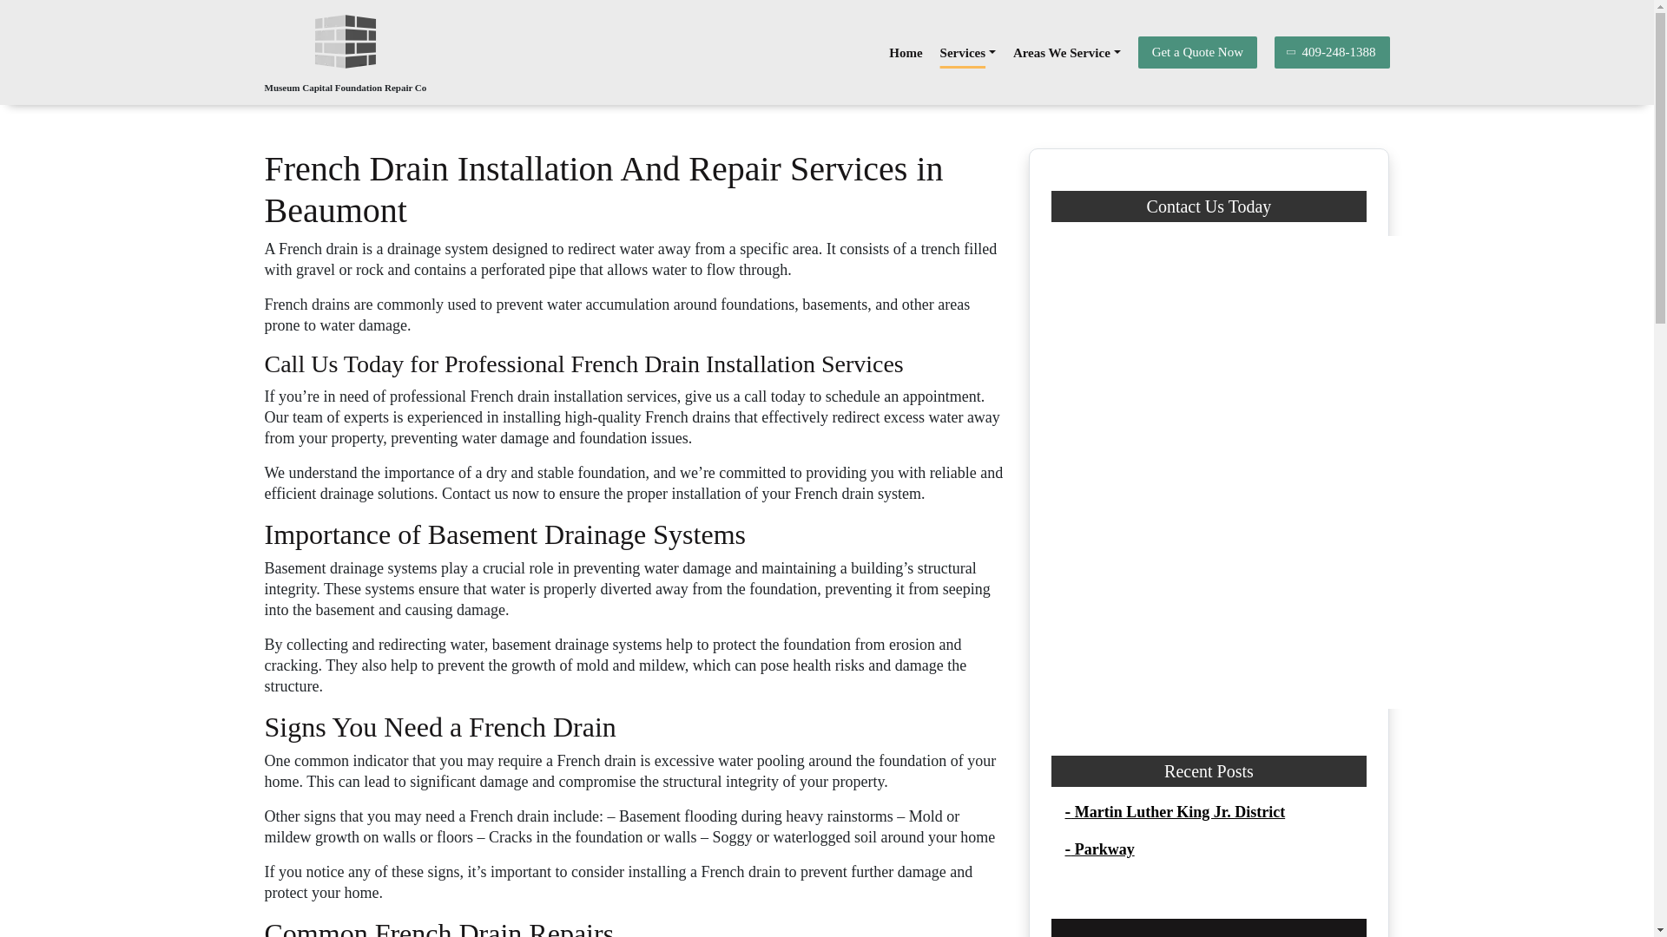  Describe the element at coordinates (1066, 51) in the screenshot. I see `Areas We Service` at that location.